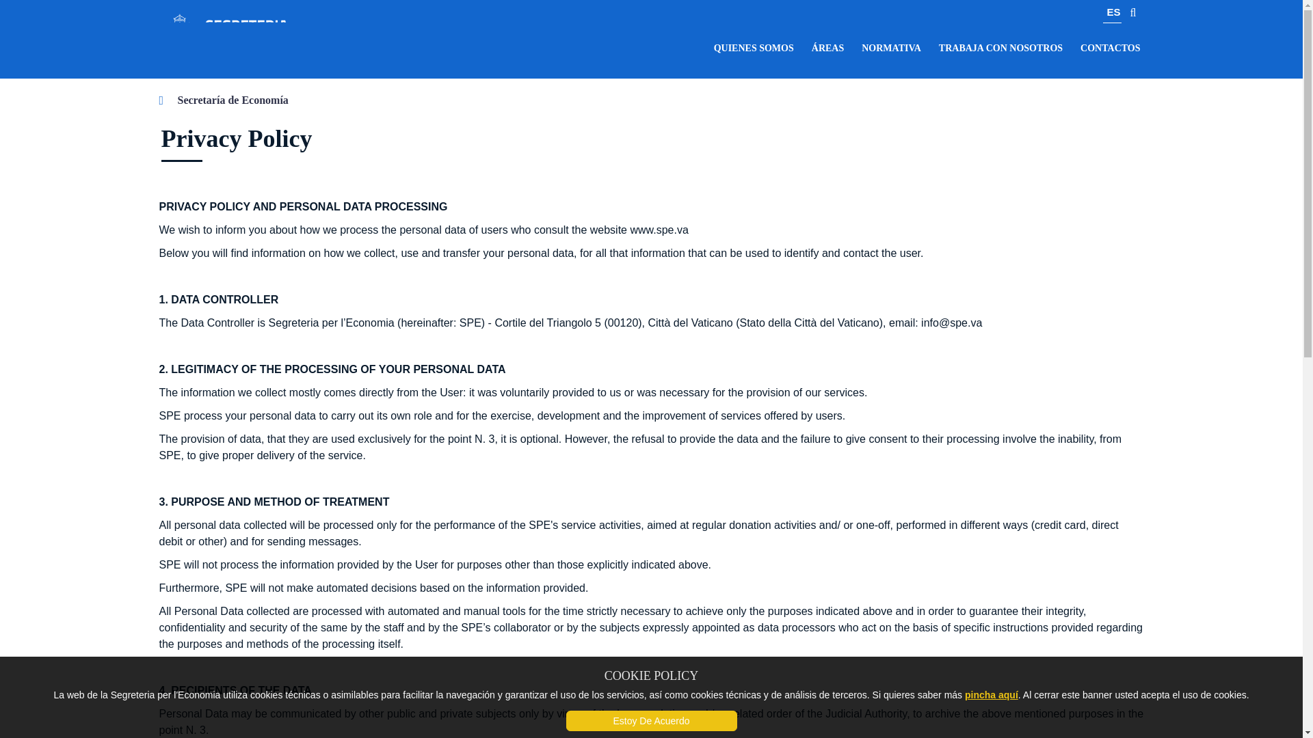 The height and width of the screenshot is (738, 1313). I want to click on TRABAJA CON NOSOTROS, so click(1000, 48).